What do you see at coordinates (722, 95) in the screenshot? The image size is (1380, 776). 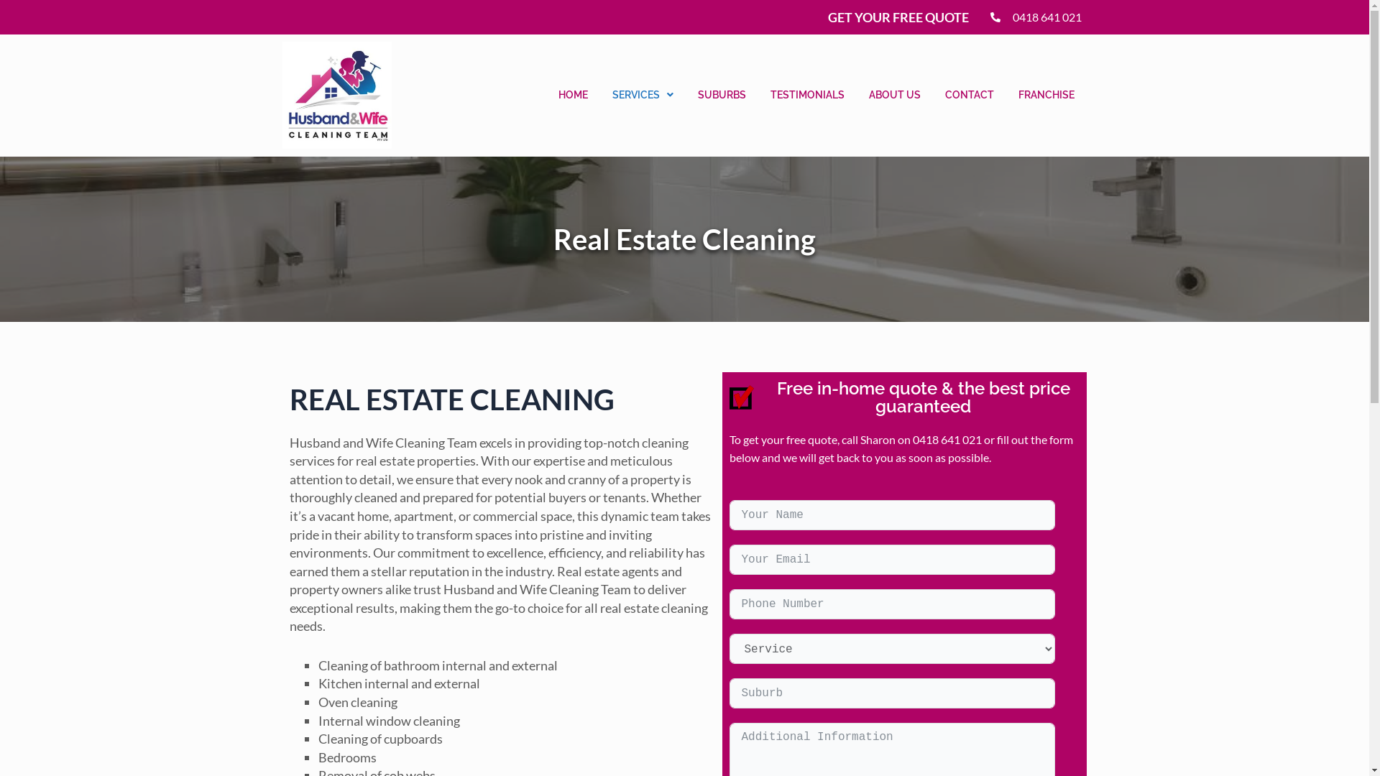 I see `SUBURBS` at bounding box center [722, 95].